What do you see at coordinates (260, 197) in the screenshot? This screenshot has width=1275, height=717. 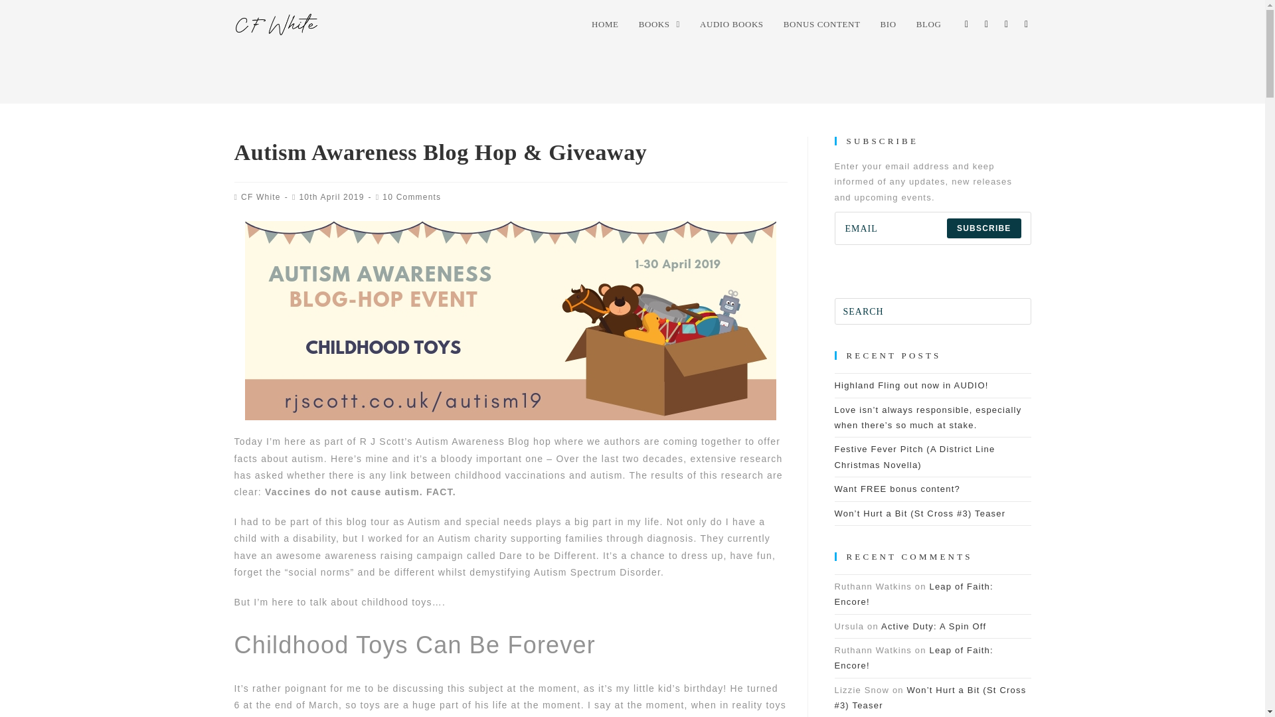 I see `Posts by CF White` at bounding box center [260, 197].